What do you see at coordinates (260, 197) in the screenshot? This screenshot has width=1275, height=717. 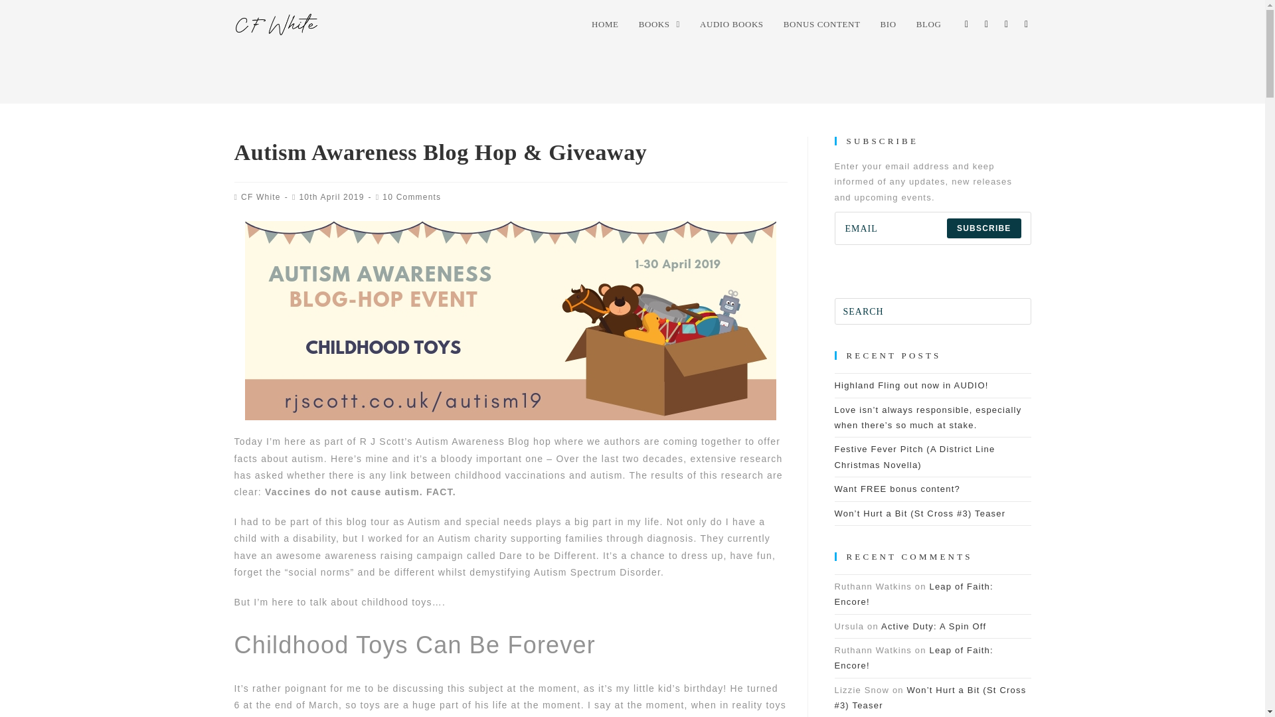 I see `Posts by CF White` at bounding box center [260, 197].